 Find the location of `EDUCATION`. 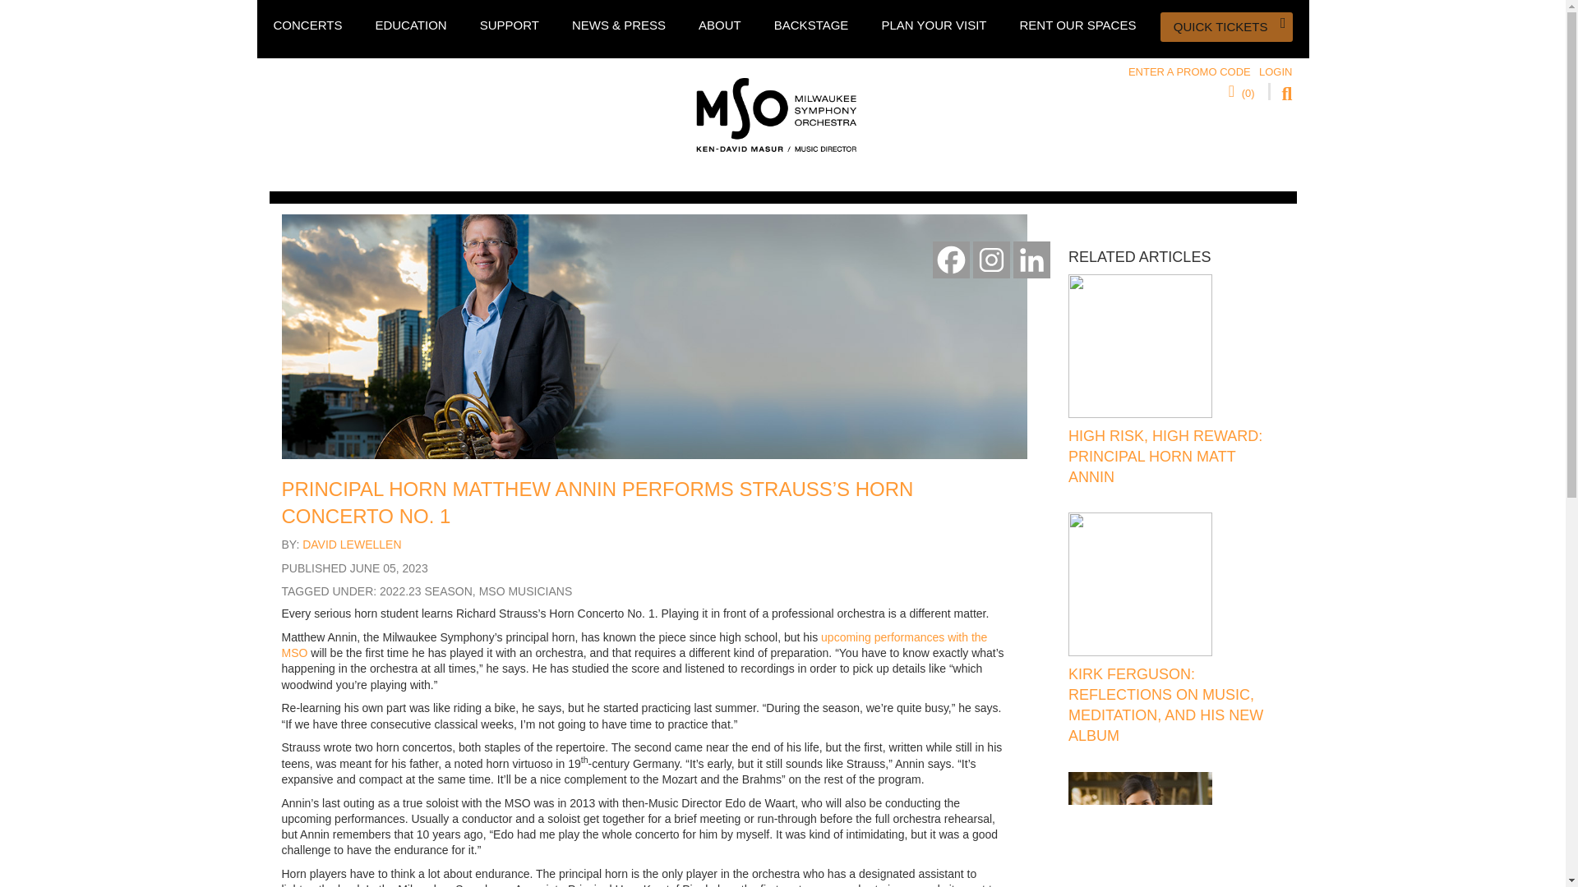

EDUCATION is located at coordinates (411, 25).